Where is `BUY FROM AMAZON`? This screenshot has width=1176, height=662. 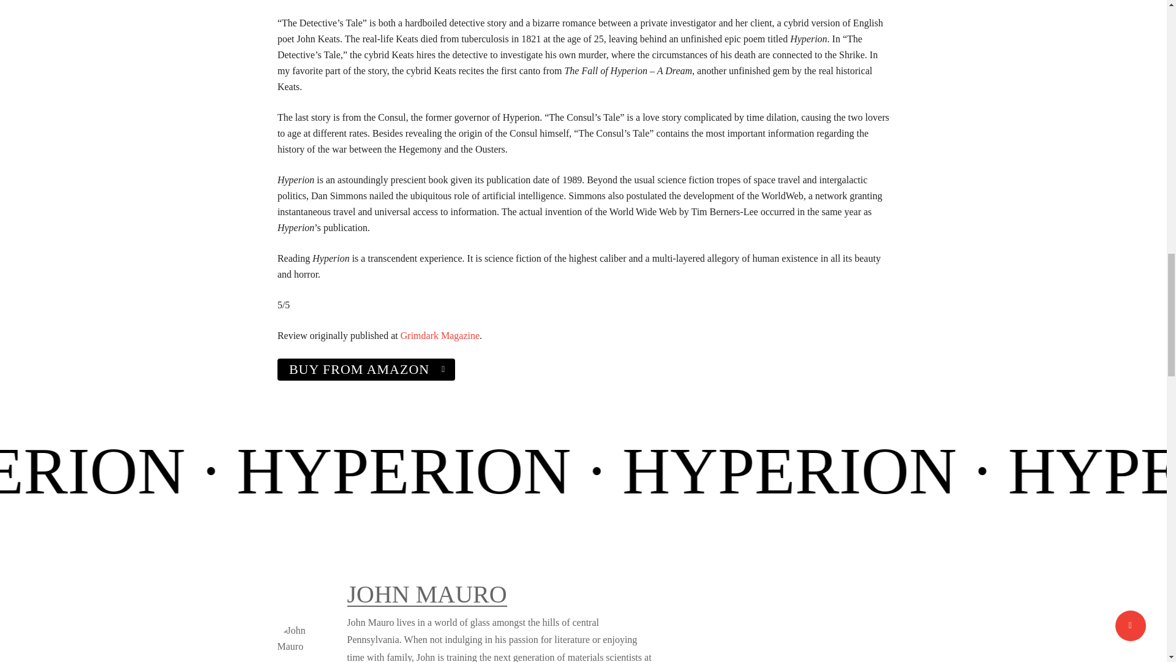
BUY FROM AMAZON is located at coordinates (366, 370).